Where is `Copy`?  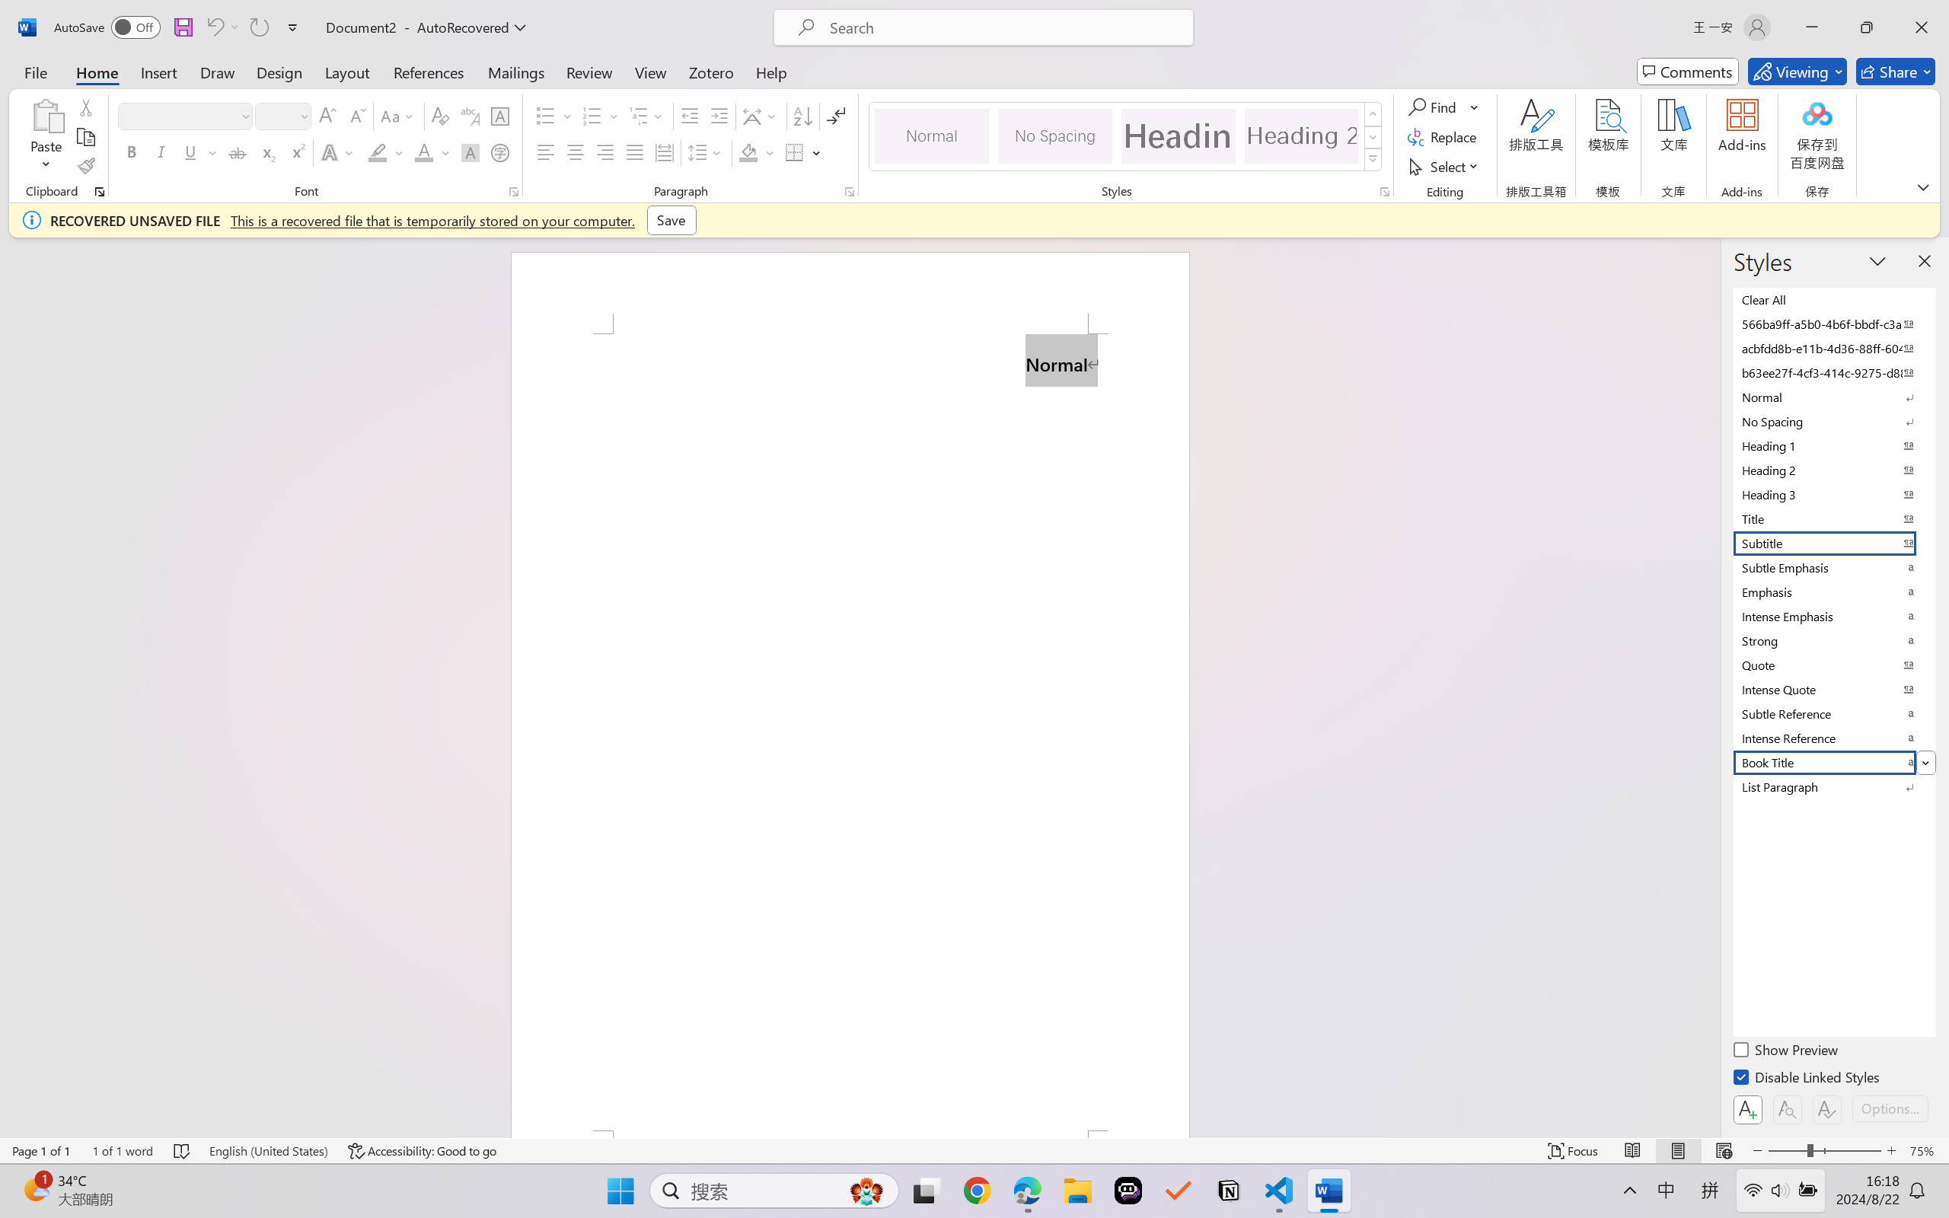 Copy is located at coordinates (85, 137).